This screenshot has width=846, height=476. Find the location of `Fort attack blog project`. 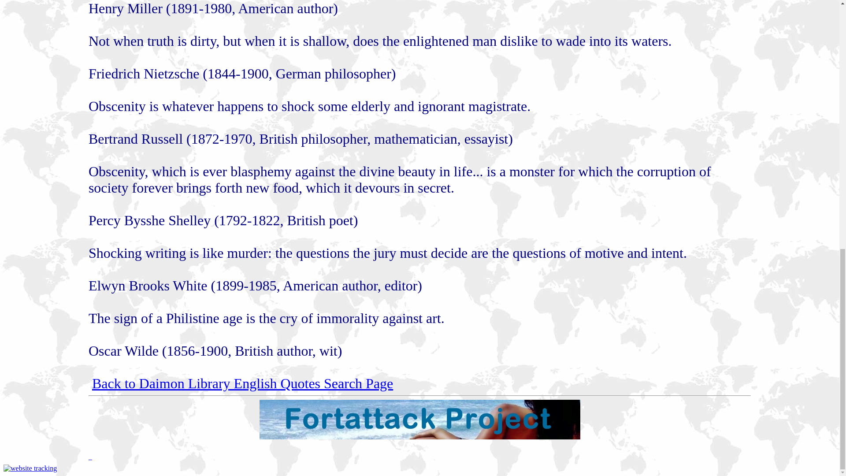

Fort attack blog project is located at coordinates (419, 437).